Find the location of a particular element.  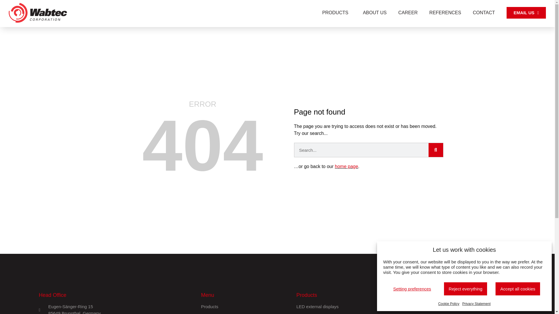

home page is located at coordinates (346, 166).